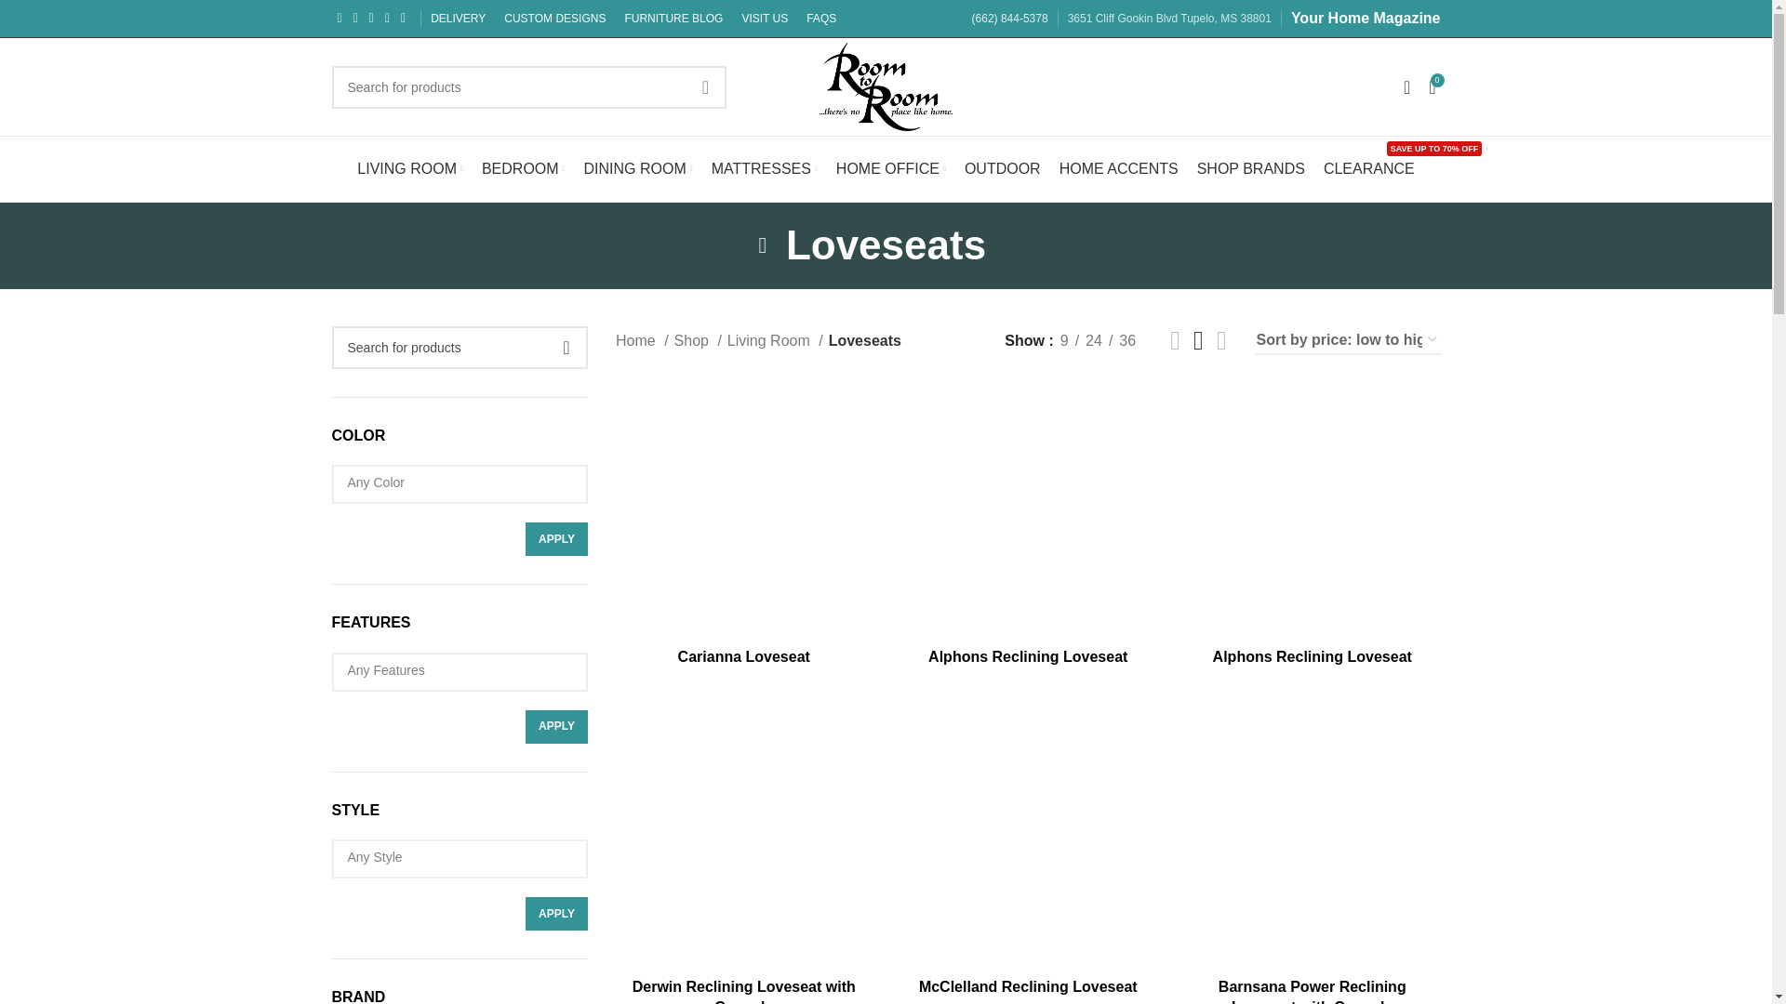 This screenshot has height=1004, width=1786. I want to click on LIVING ROOM, so click(409, 169).